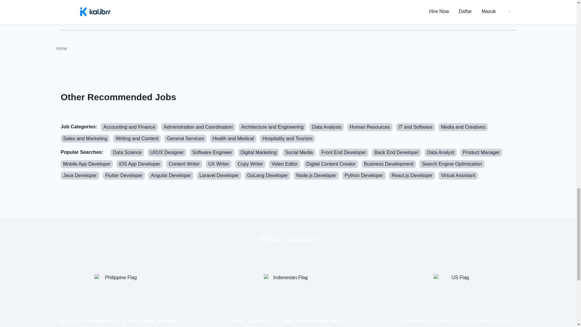 The width and height of the screenshot is (581, 327). I want to click on Administration and Coordination, so click(198, 127).